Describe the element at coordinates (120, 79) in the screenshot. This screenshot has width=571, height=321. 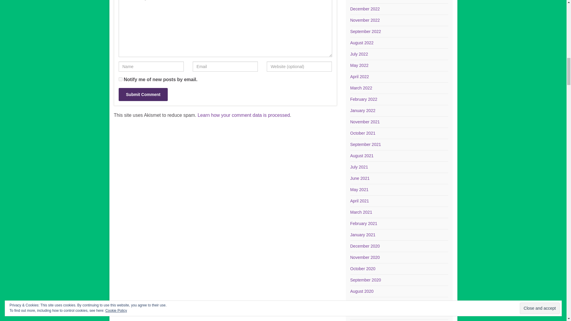
I see `subscribe` at that location.